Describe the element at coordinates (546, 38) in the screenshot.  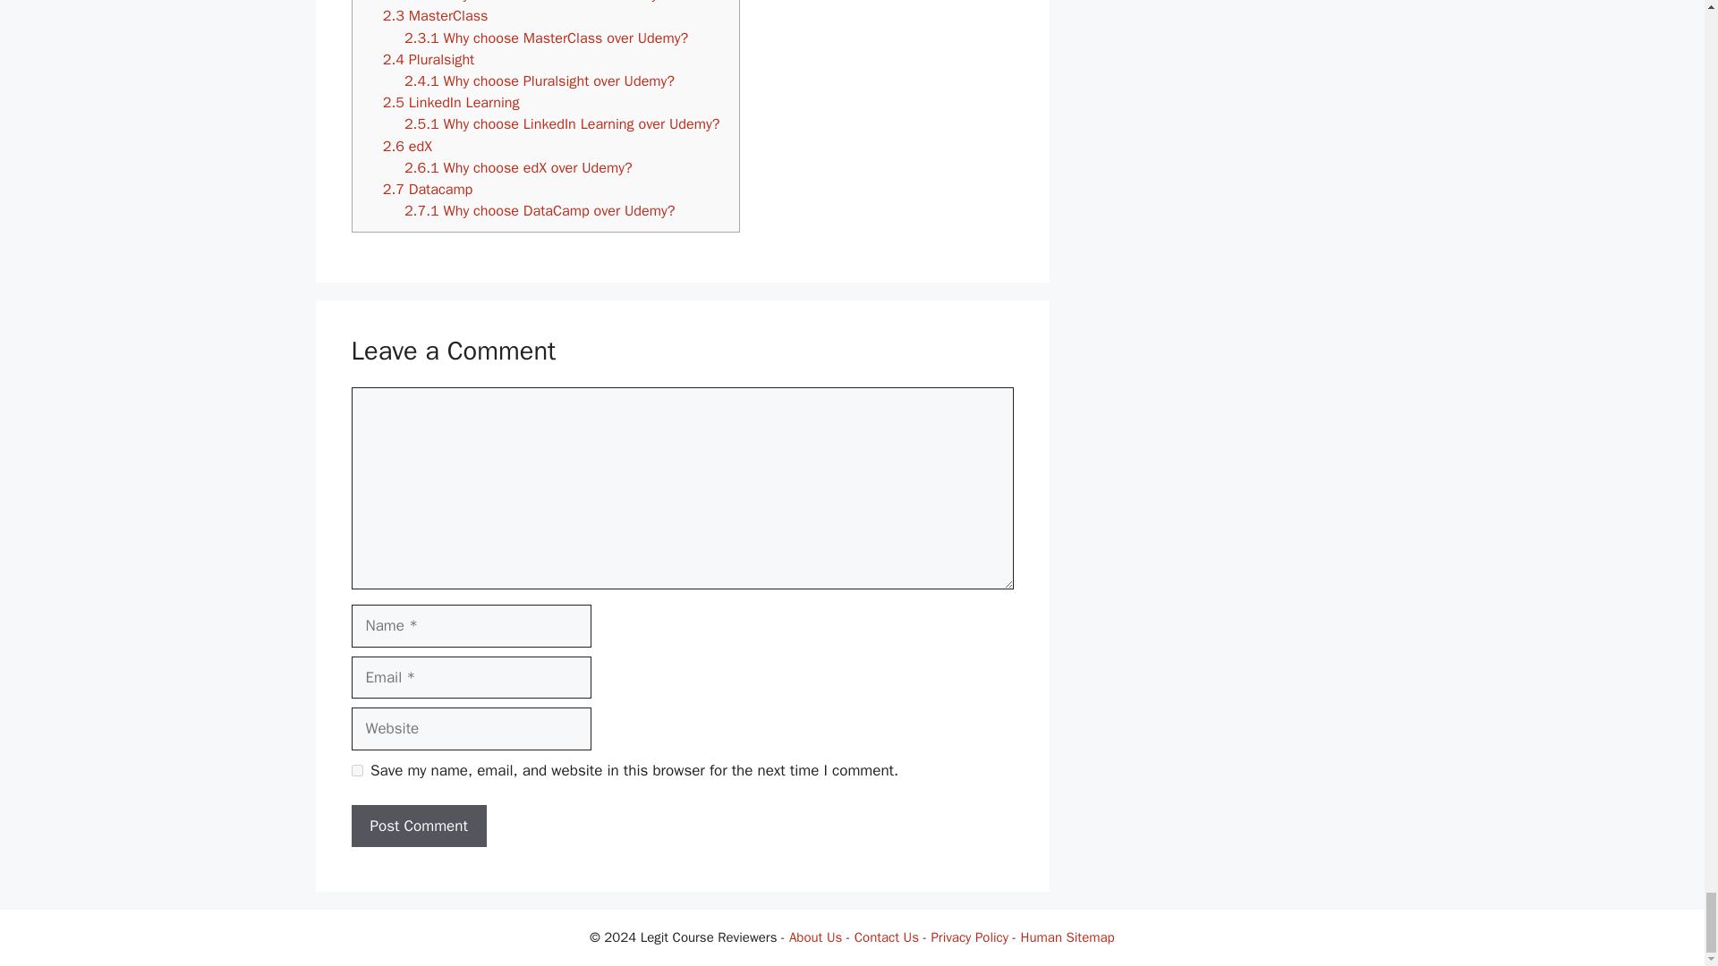
I see `2.3.1 Why choose MasterClass over Udemy?` at that location.